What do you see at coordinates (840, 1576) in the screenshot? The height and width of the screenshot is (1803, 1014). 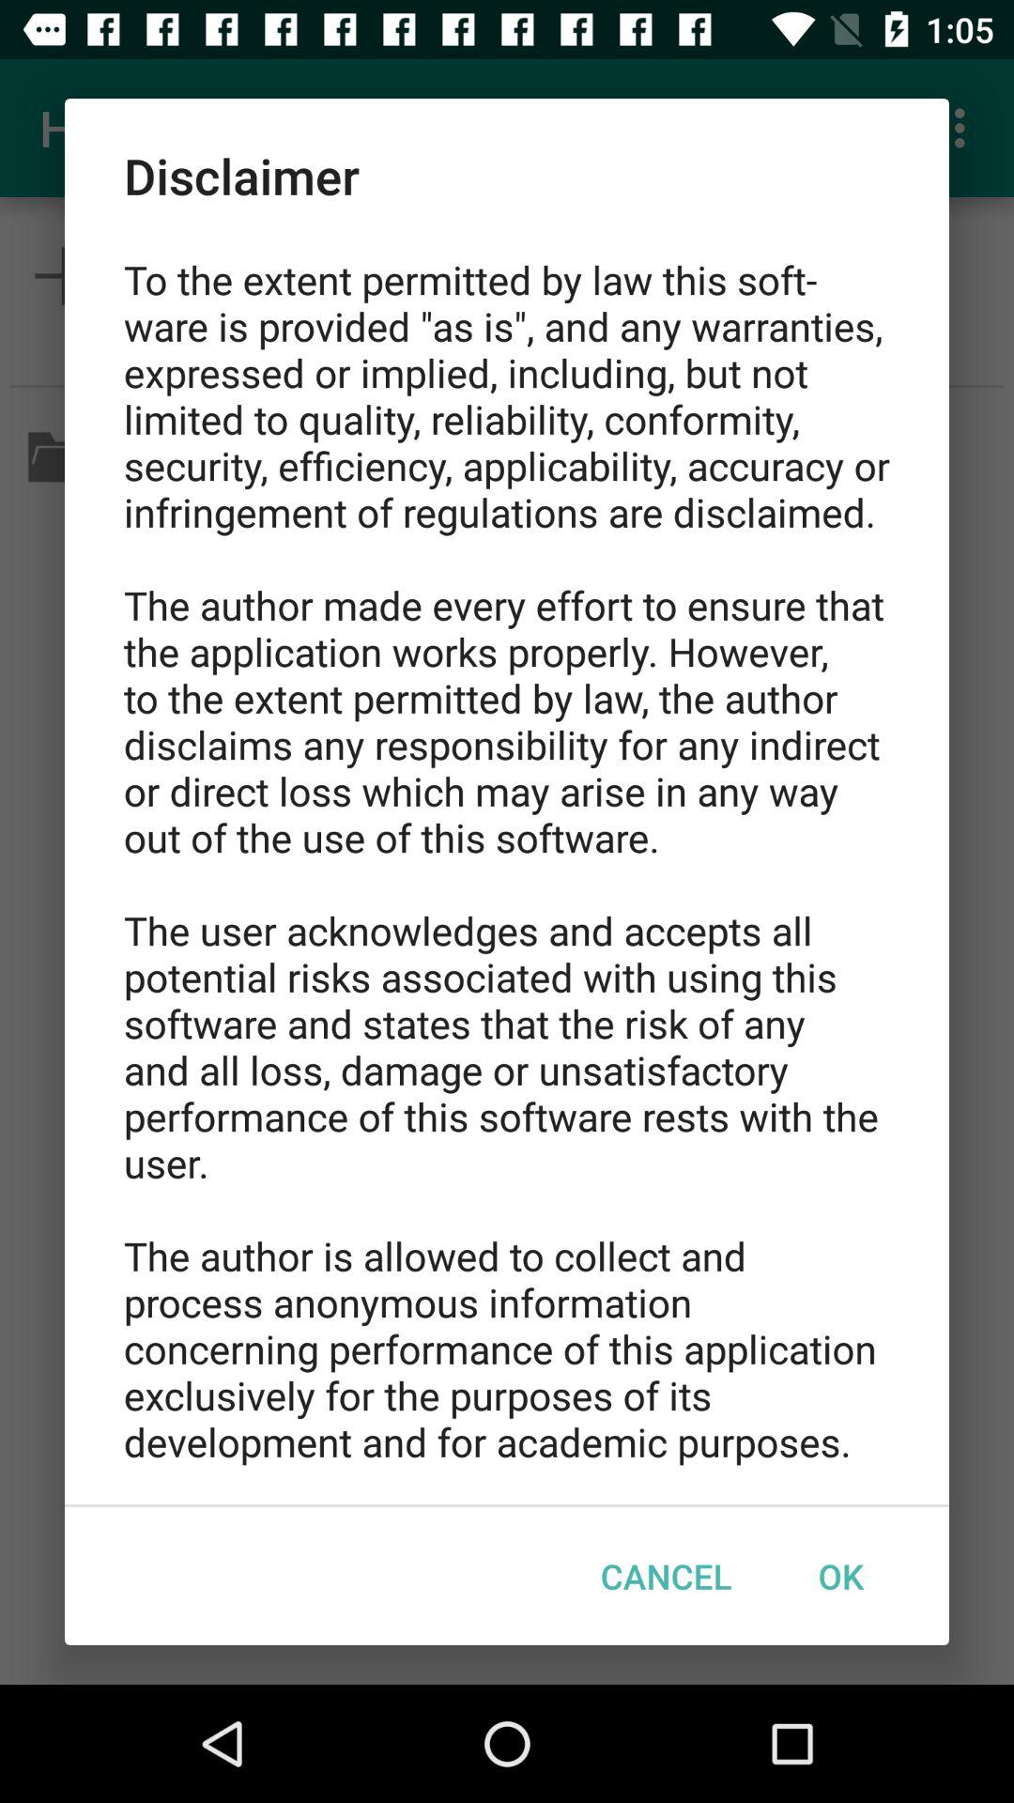 I see `select item below to the extent item` at bounding box center [840, 1576].